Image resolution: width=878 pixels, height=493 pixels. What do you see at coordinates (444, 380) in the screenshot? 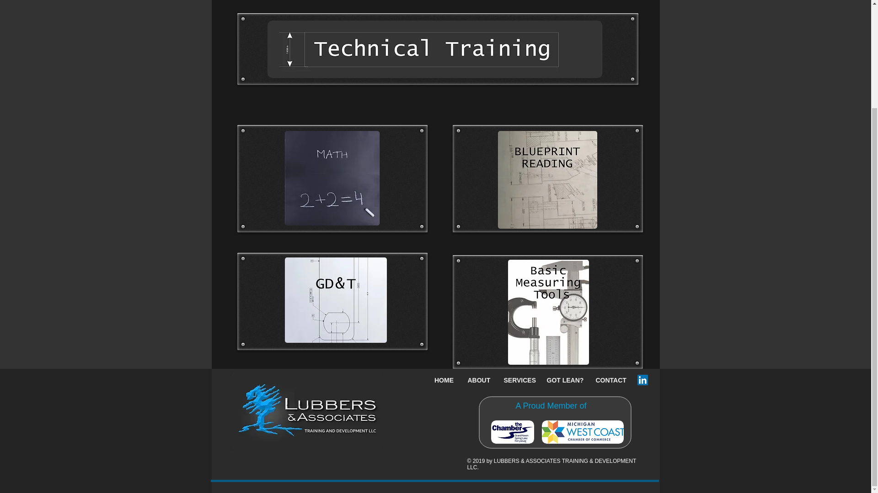
I see `HOME` at bounding box center [444, 380].